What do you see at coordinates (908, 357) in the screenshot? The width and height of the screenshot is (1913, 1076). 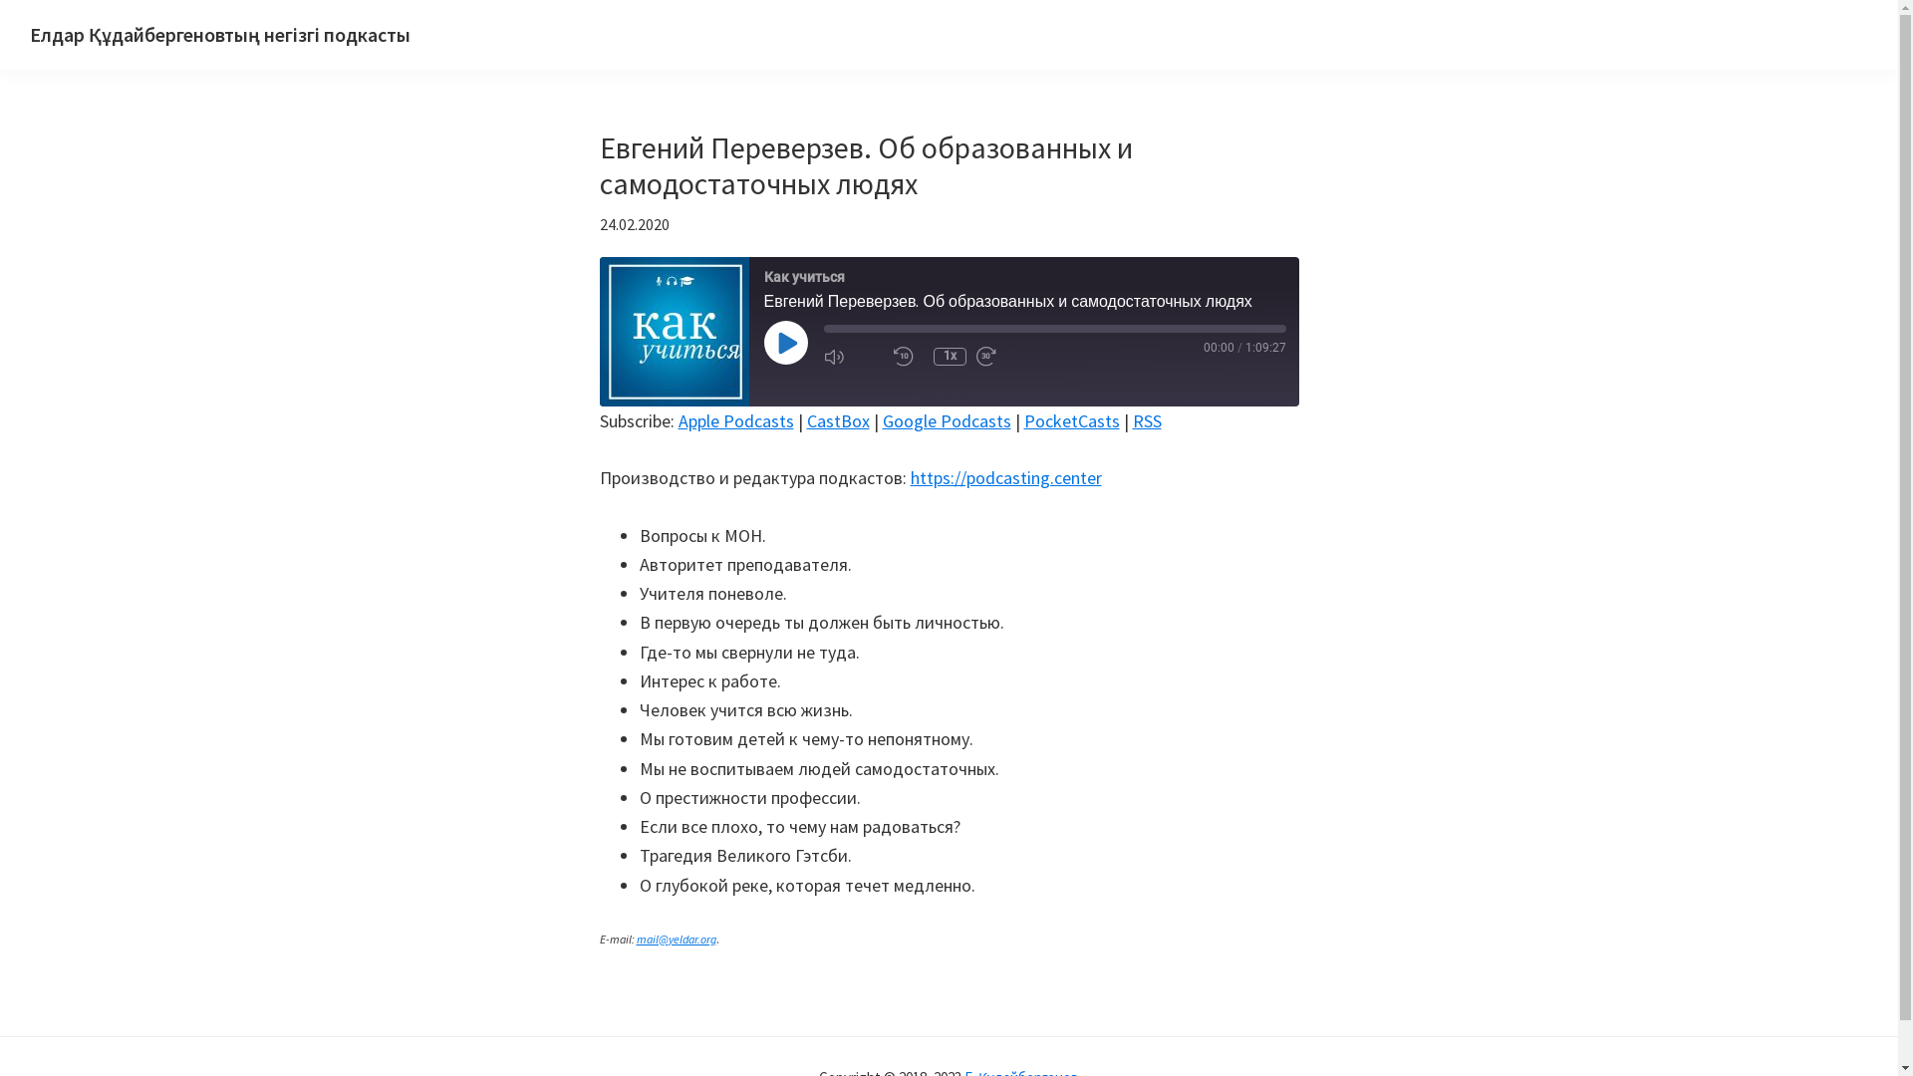 I see `Rewind 10 Seconds` at bounding box center [908, 357].